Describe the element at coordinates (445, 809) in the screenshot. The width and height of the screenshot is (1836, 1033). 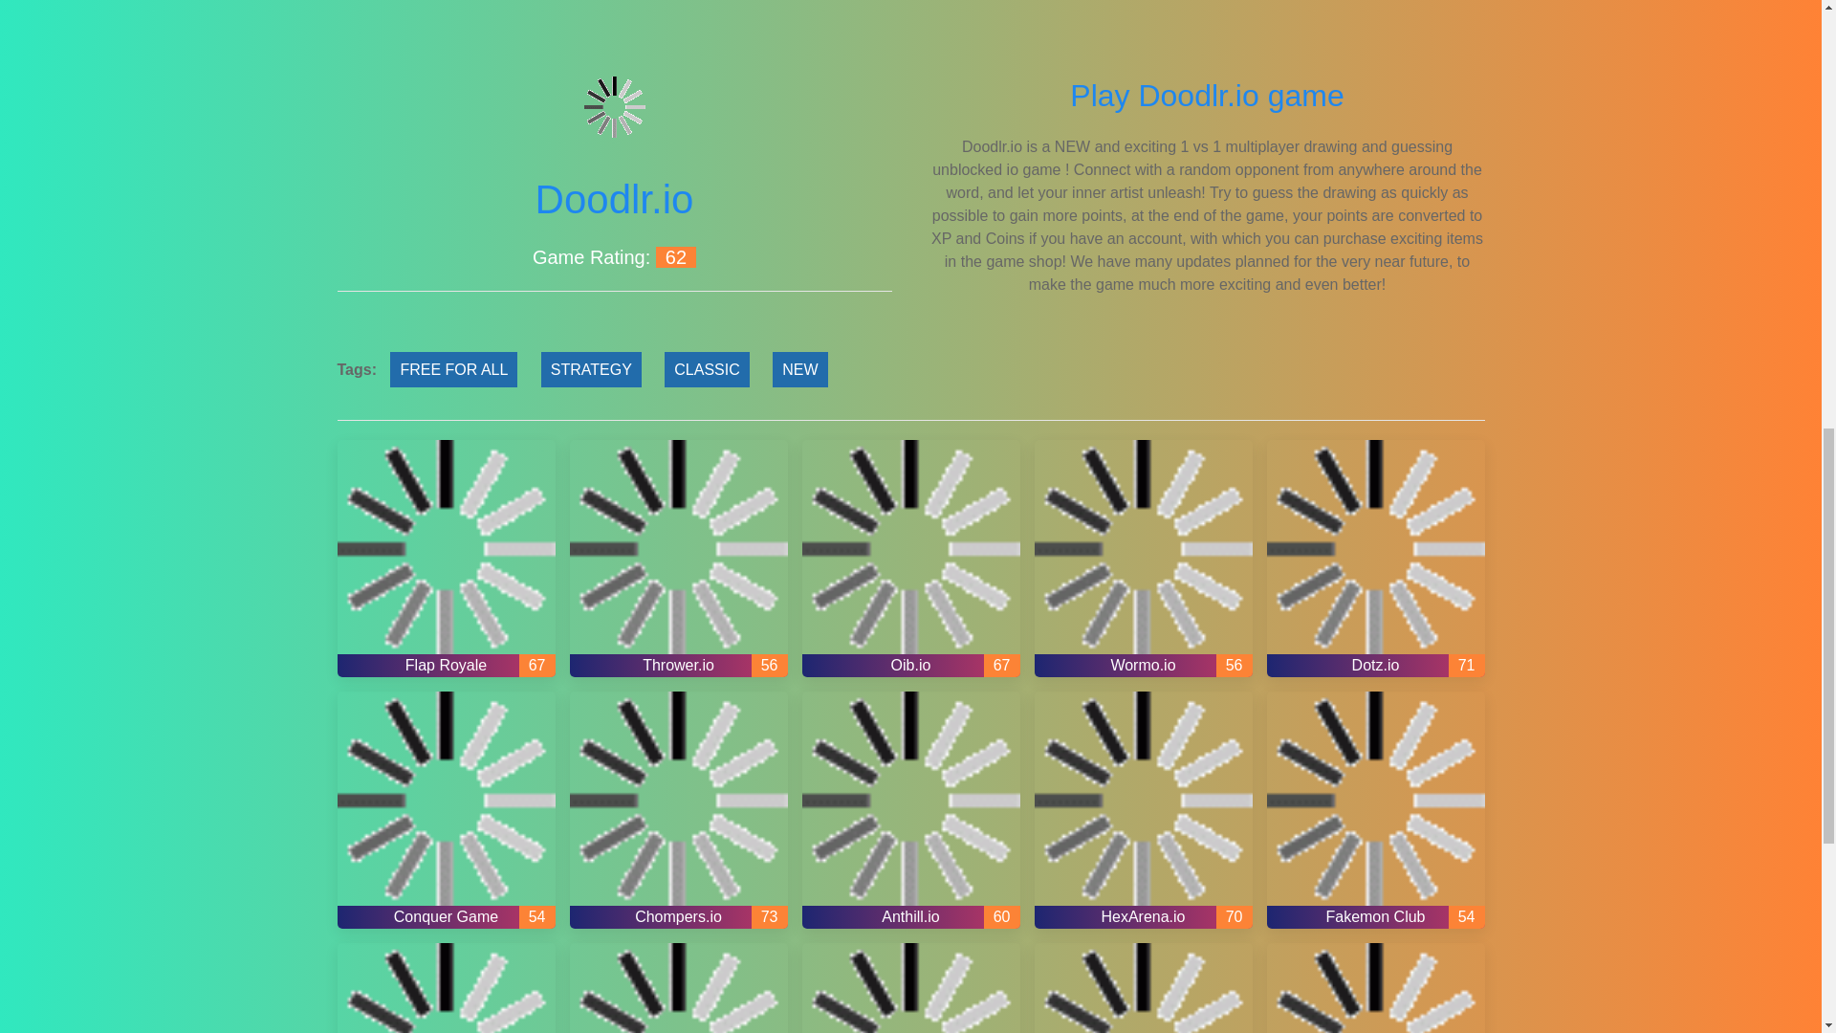
I see `Conquer Game` at that location.